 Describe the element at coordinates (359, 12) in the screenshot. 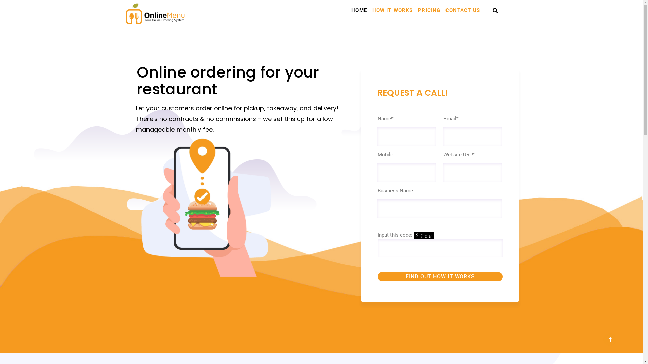

I see `HOME` at that location.